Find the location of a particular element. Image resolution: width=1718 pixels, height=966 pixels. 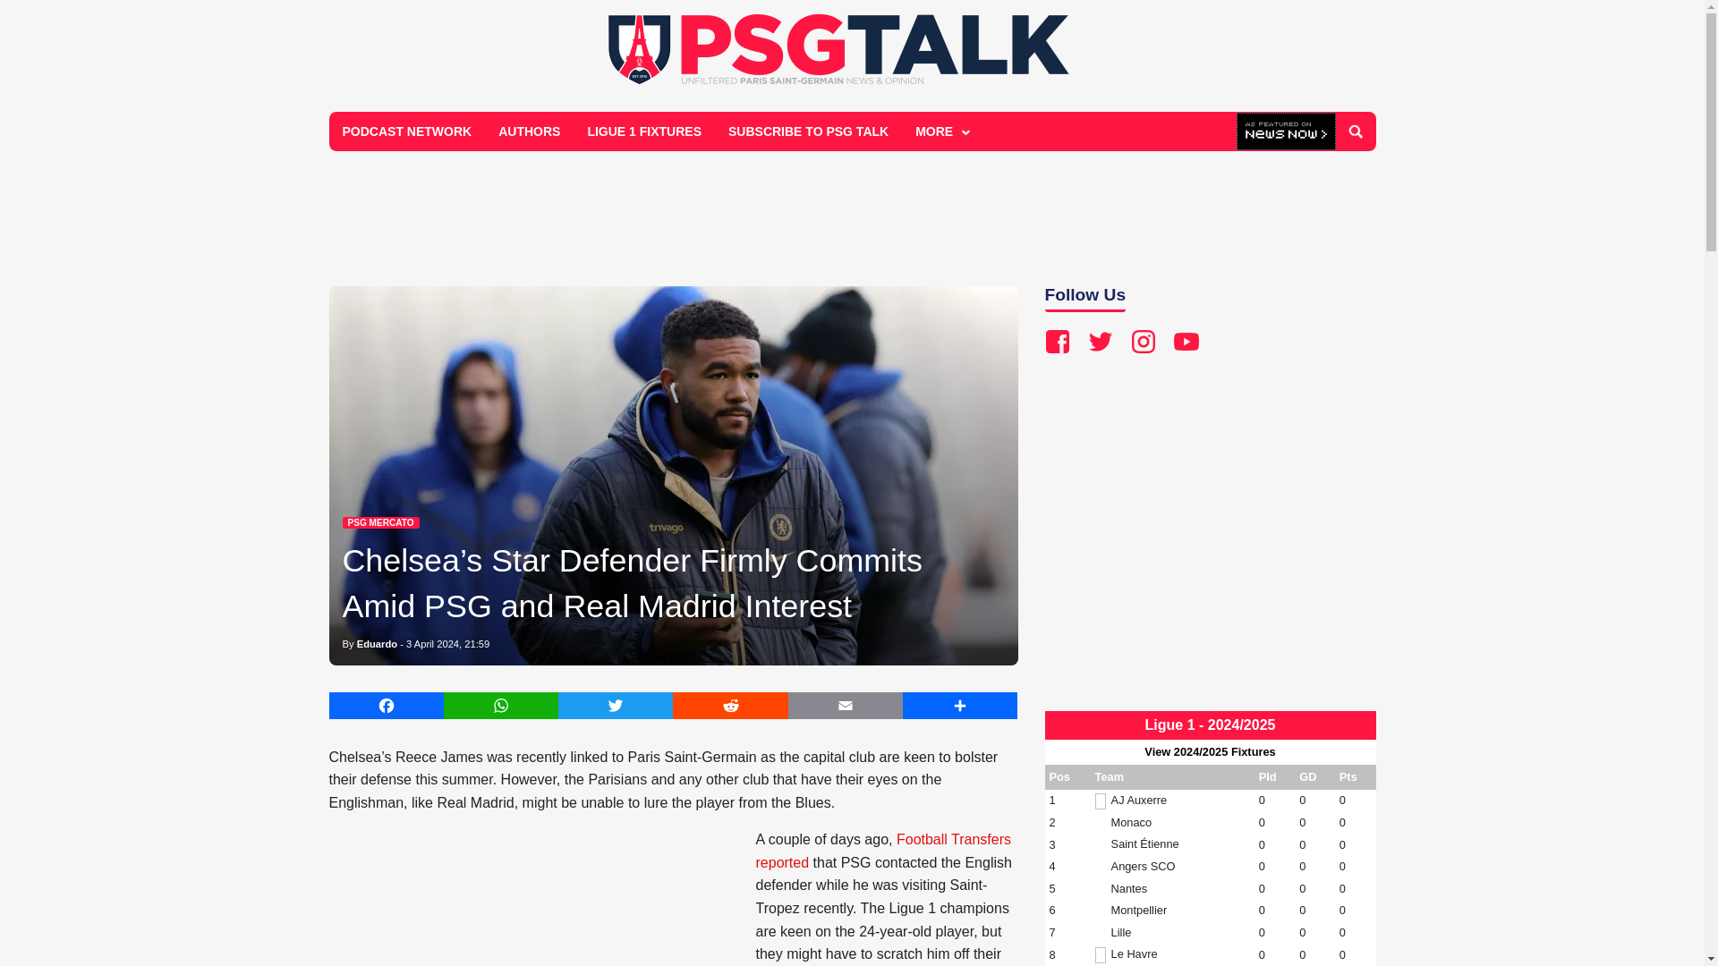

Click here for more PSG news from NewsNow is located at coordinates (1287, 132).